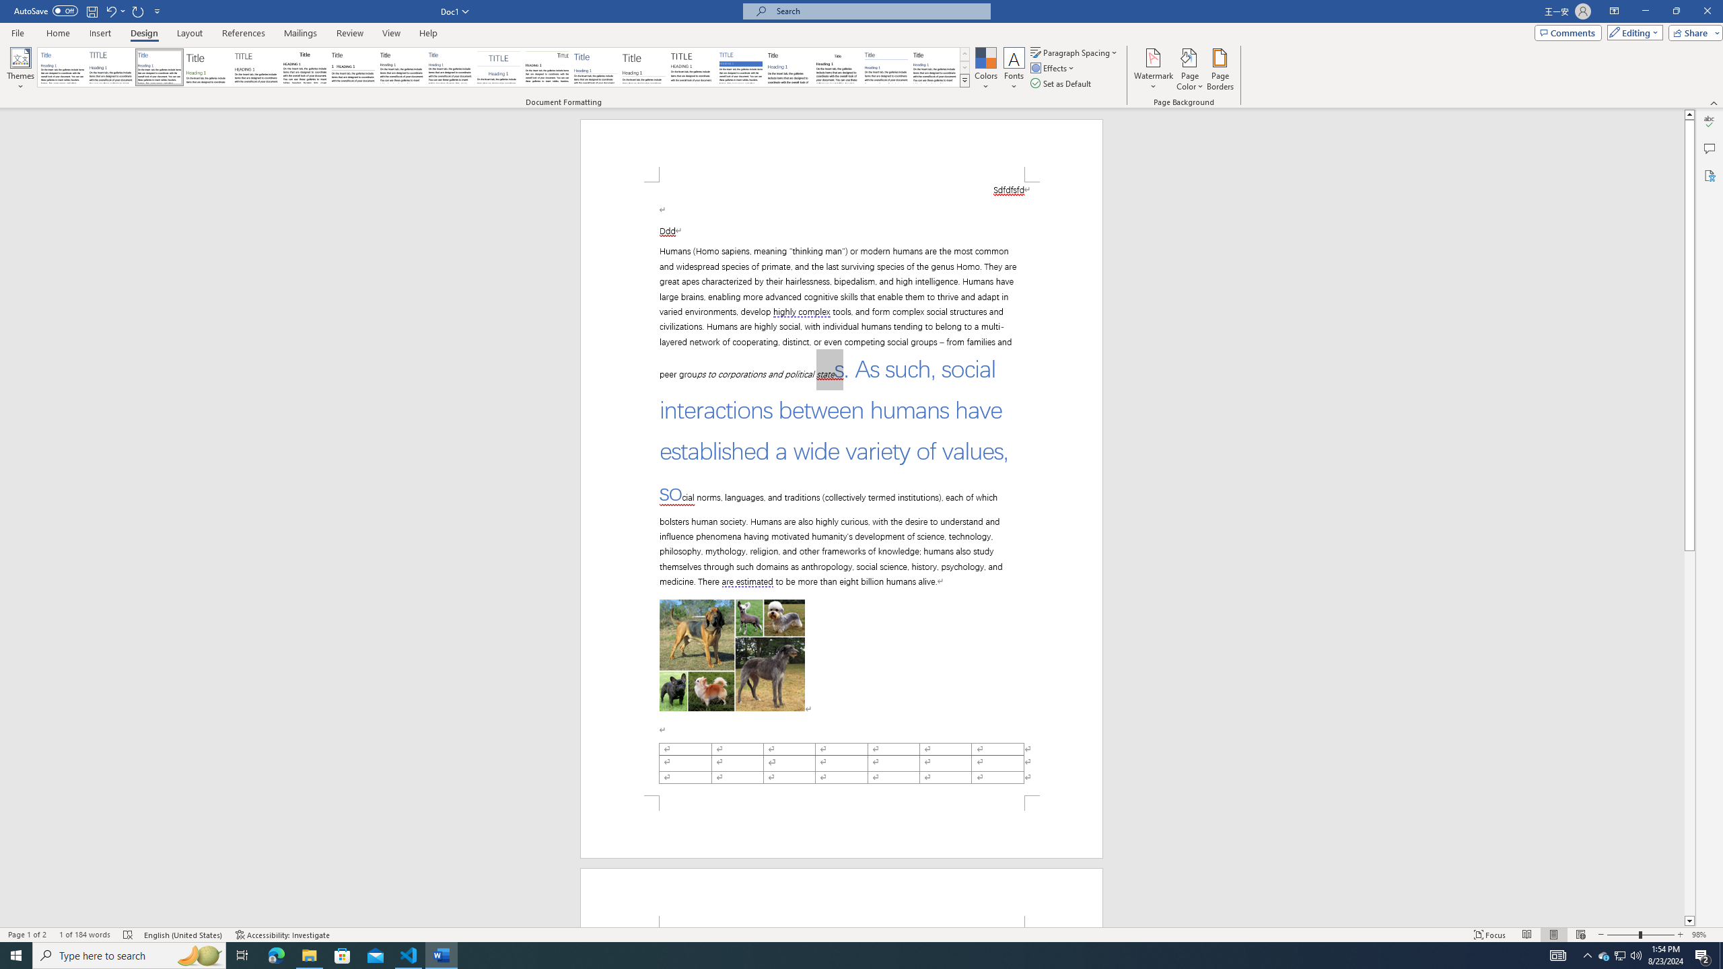 Image resolution: width=1723 pixels, height=969 pixels. I want to click on Undo Apply Quick Style Set, so click(110, 11).